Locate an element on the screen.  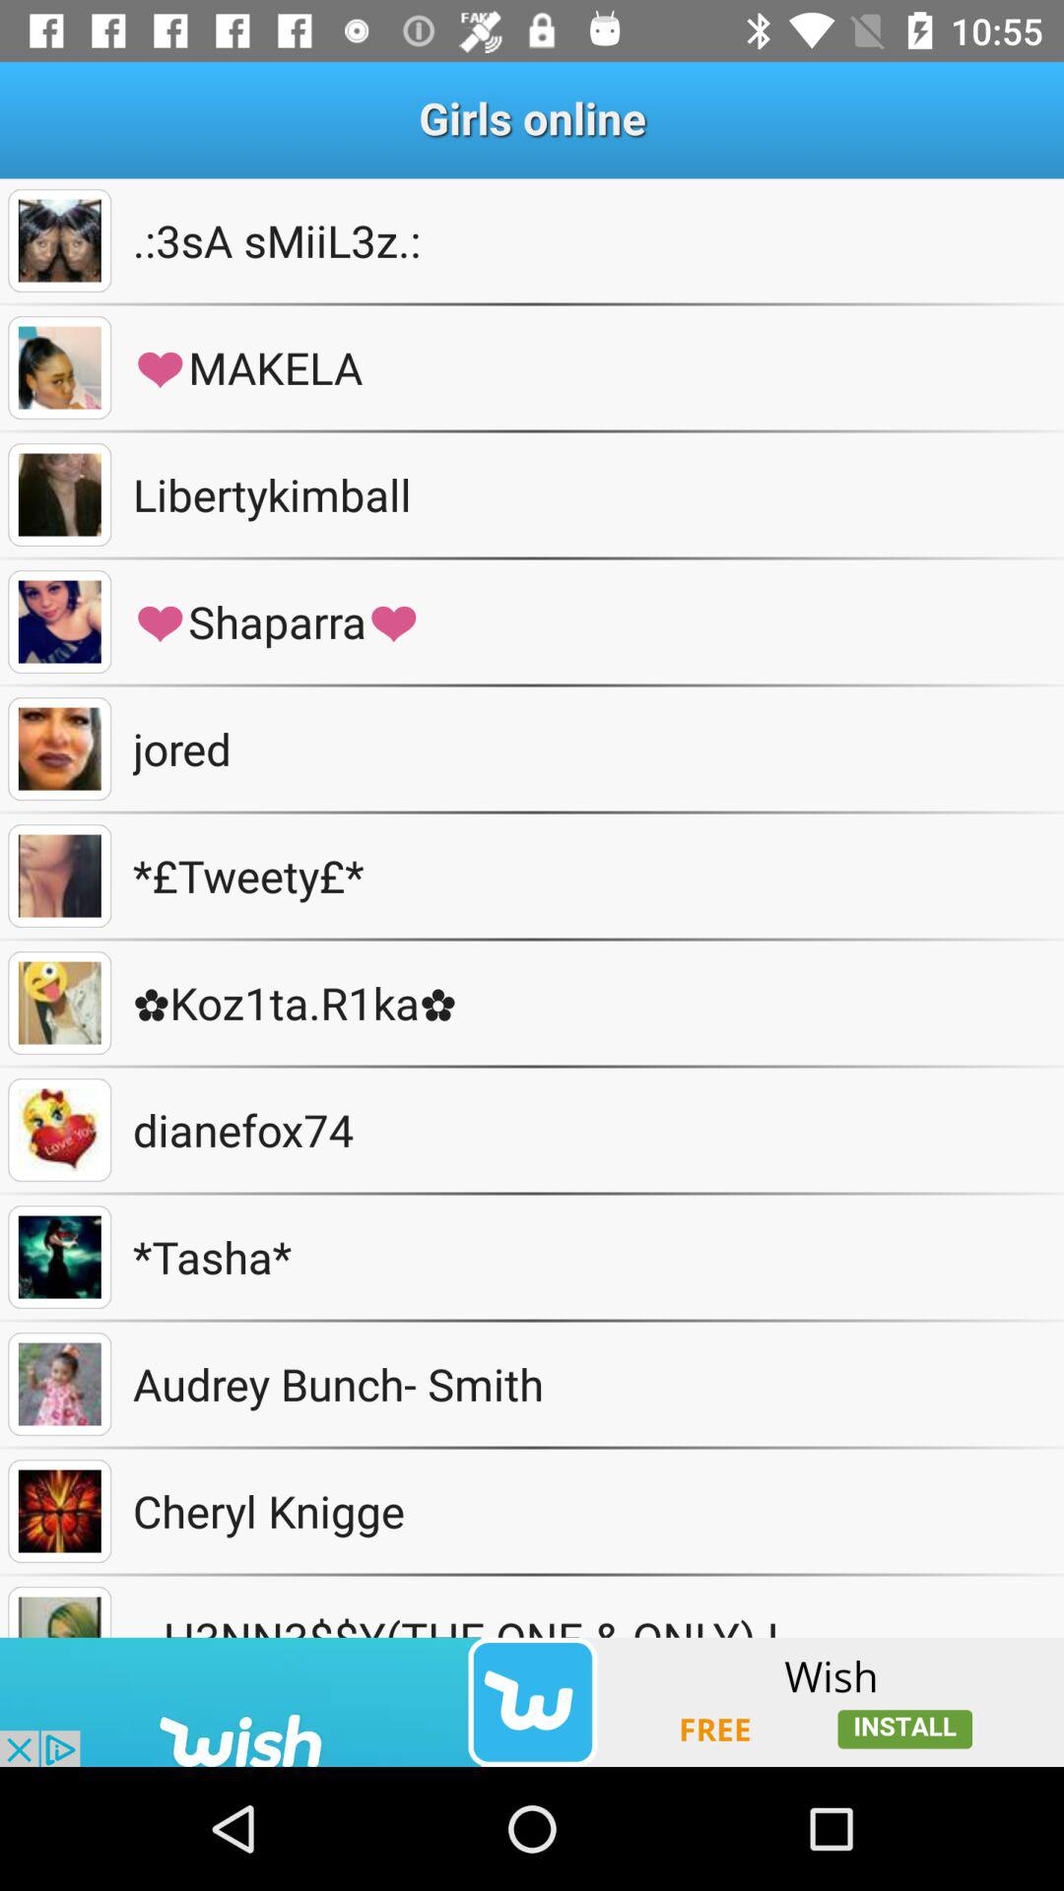
select user profile is located at coordinates (59, 622).